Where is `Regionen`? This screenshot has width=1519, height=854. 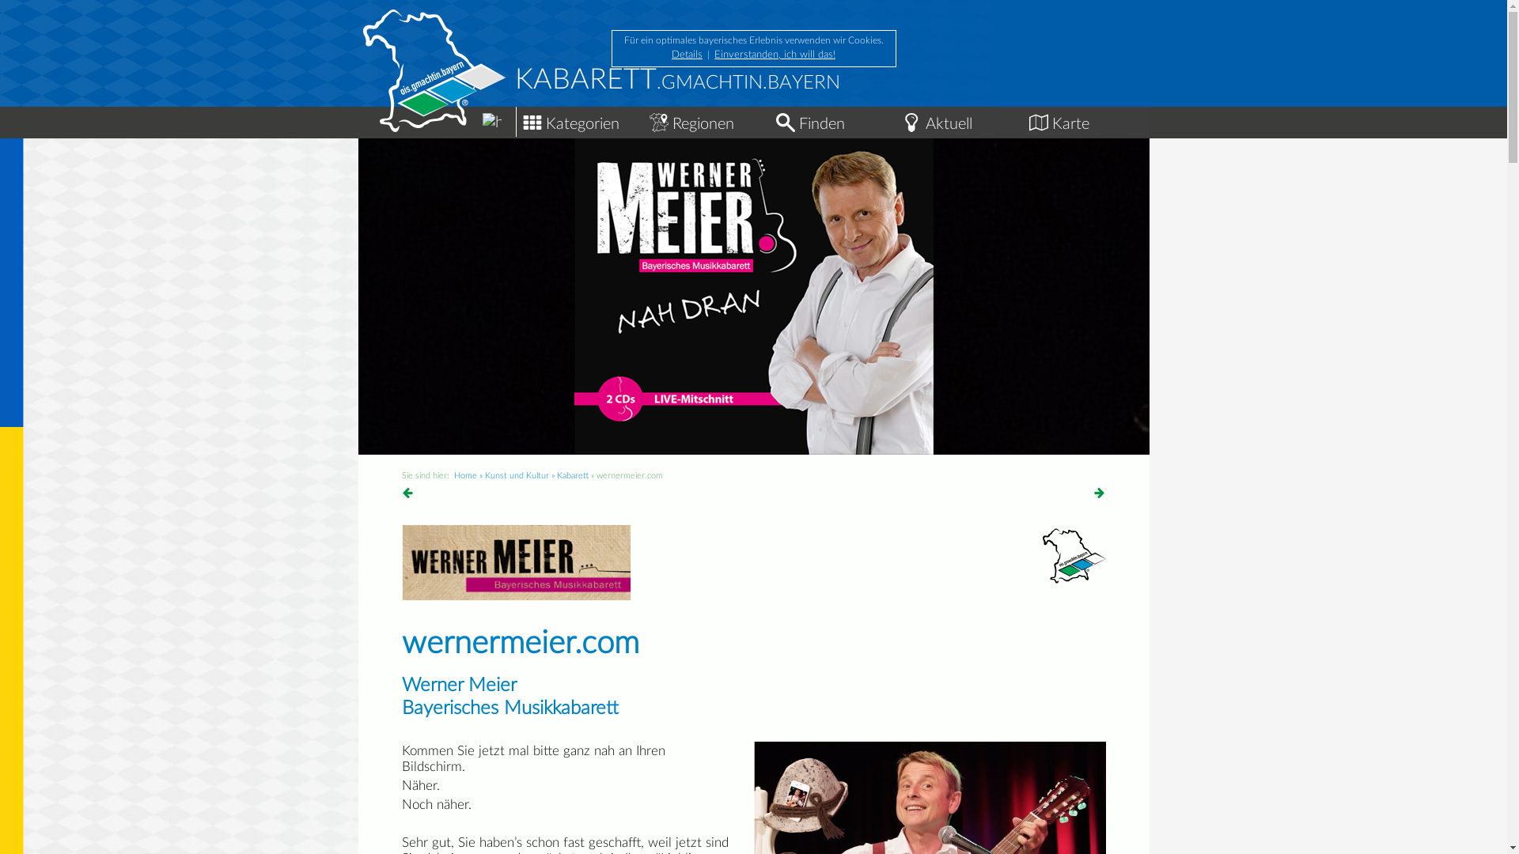
Regionen is located at coordinates (706, 120).